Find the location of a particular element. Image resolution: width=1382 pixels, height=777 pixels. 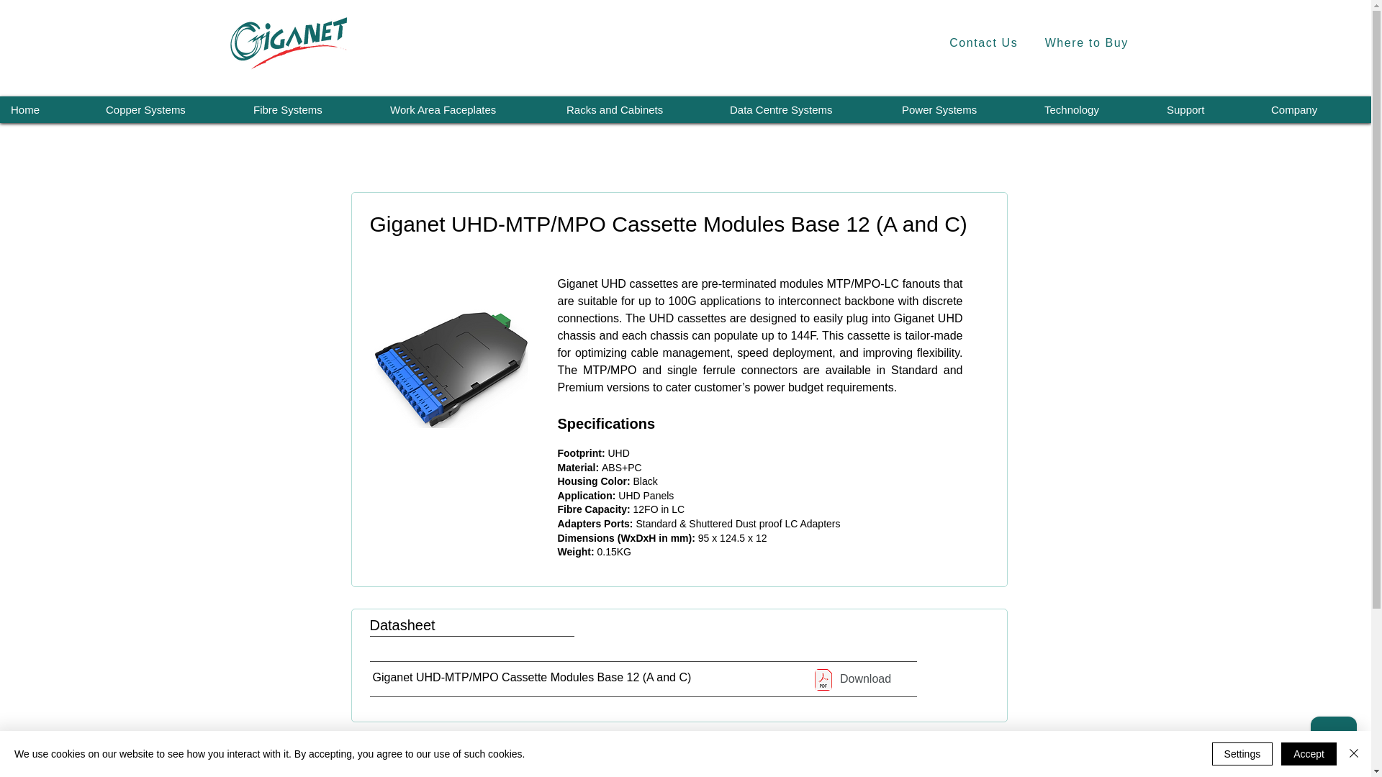

Contact Us is located at coordinates (983, 43).